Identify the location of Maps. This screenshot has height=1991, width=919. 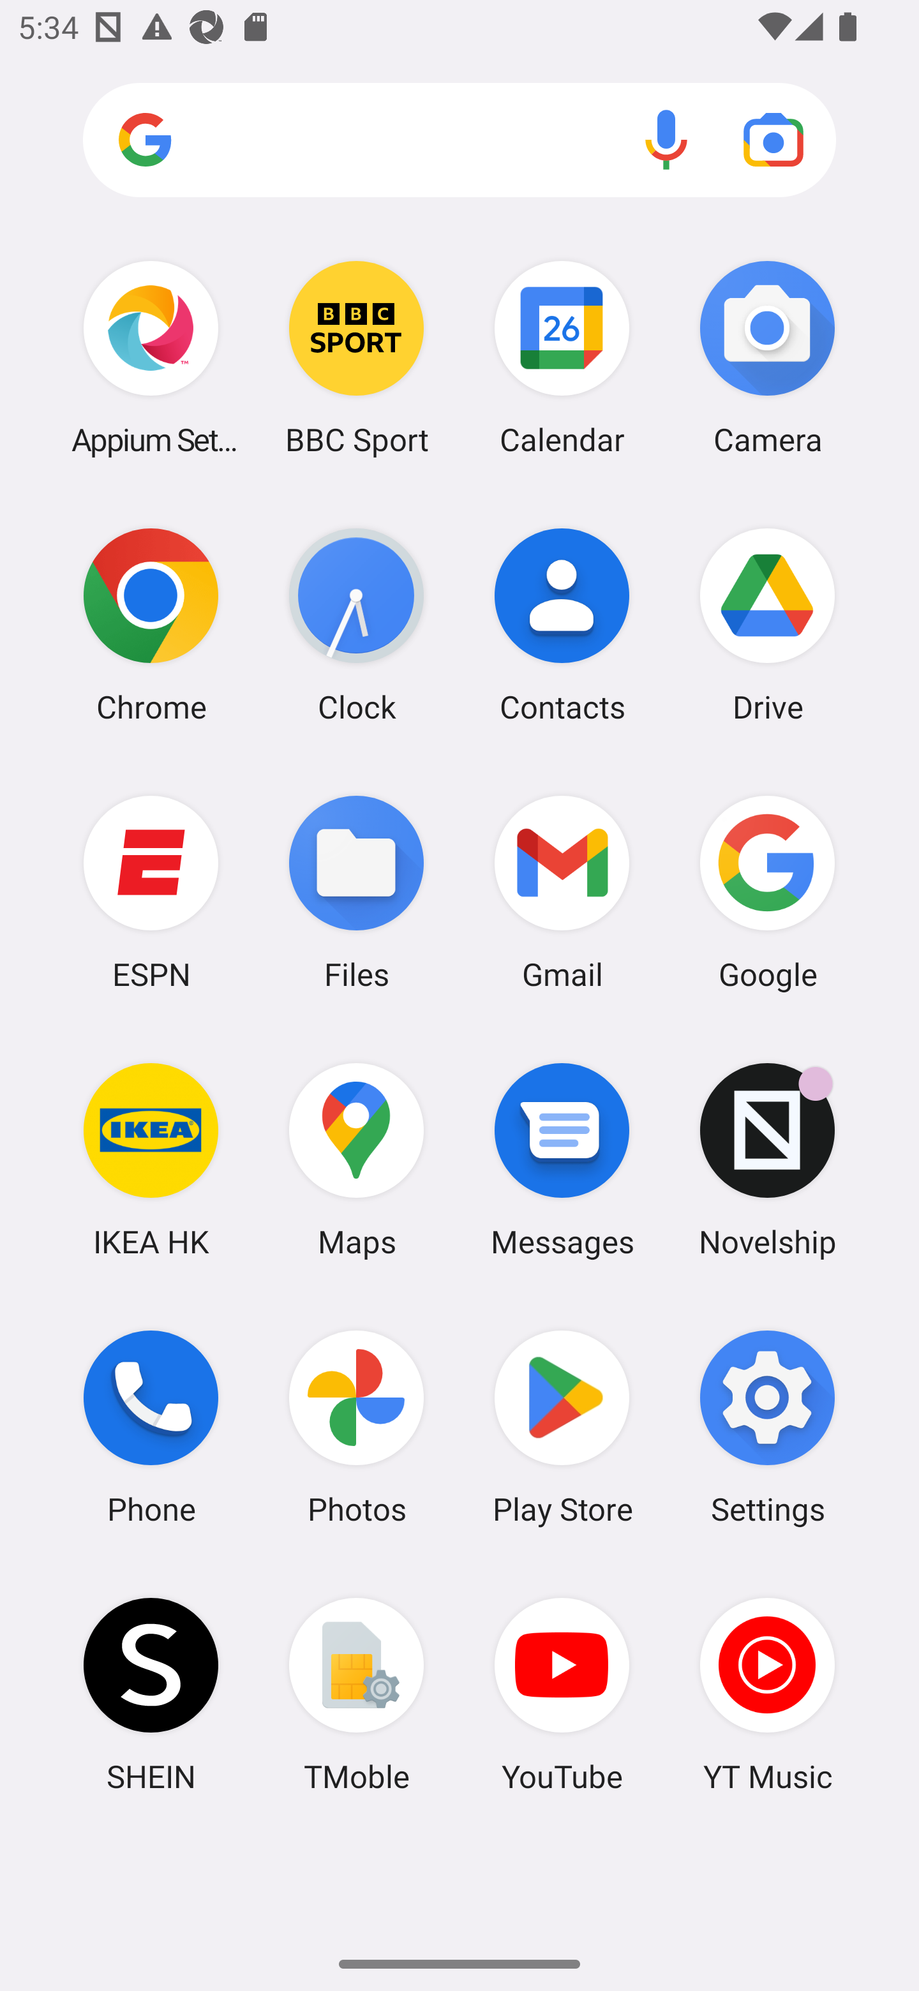
(356, 1160).